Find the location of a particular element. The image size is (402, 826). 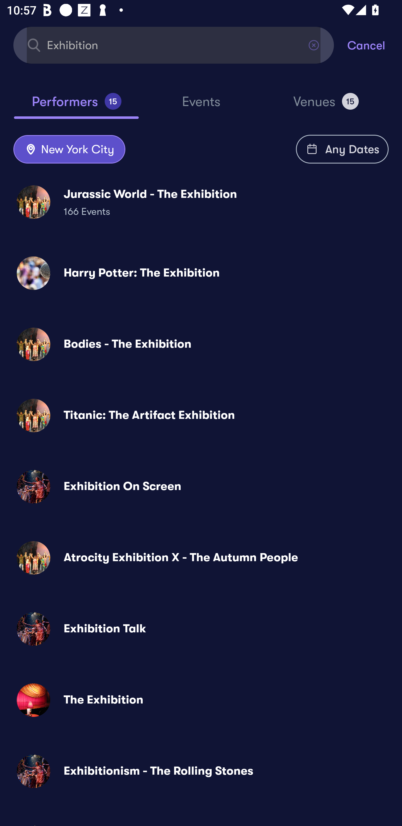

Performers 15 is located at coordinates (76, 105).